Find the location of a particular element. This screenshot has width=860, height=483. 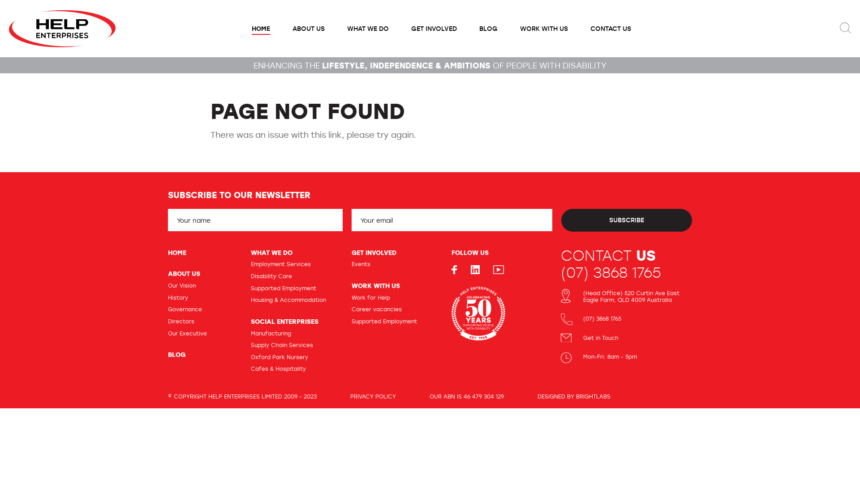

DESIGNED BY BRIGHTLABS is located at coordinates (574, 396).